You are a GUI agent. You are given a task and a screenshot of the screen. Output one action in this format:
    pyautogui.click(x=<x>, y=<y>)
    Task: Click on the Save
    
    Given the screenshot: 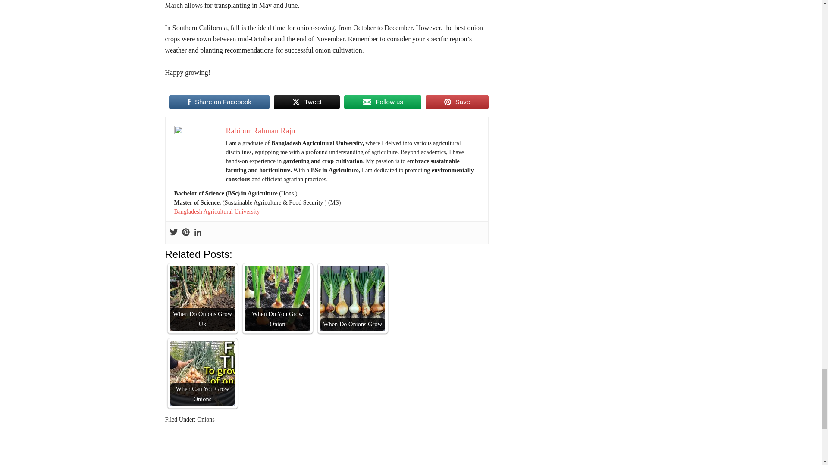 What is the action you would take?
    pyautogui.click(x=457, y=102)
    